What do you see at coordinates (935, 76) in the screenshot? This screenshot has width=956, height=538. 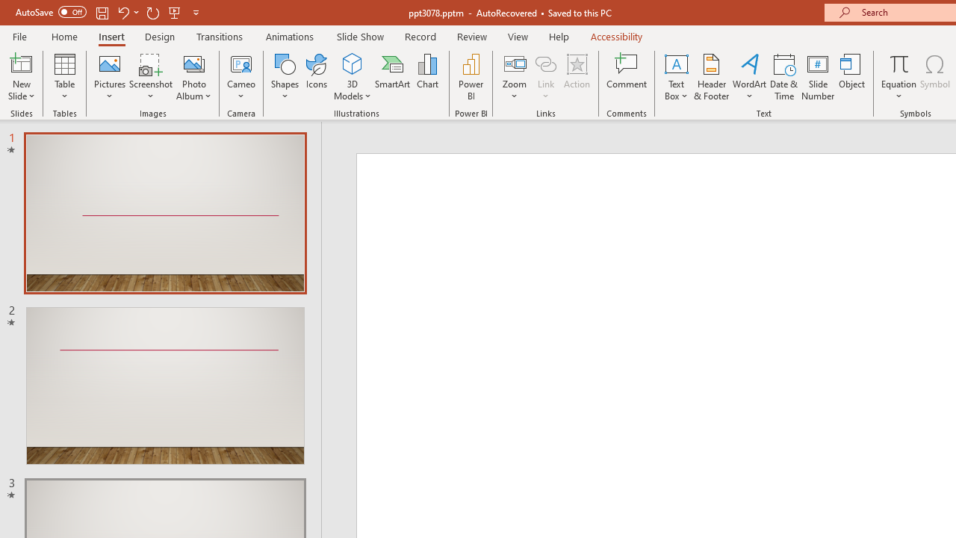 I see `Symbol...` at bounding box center [935, 76].